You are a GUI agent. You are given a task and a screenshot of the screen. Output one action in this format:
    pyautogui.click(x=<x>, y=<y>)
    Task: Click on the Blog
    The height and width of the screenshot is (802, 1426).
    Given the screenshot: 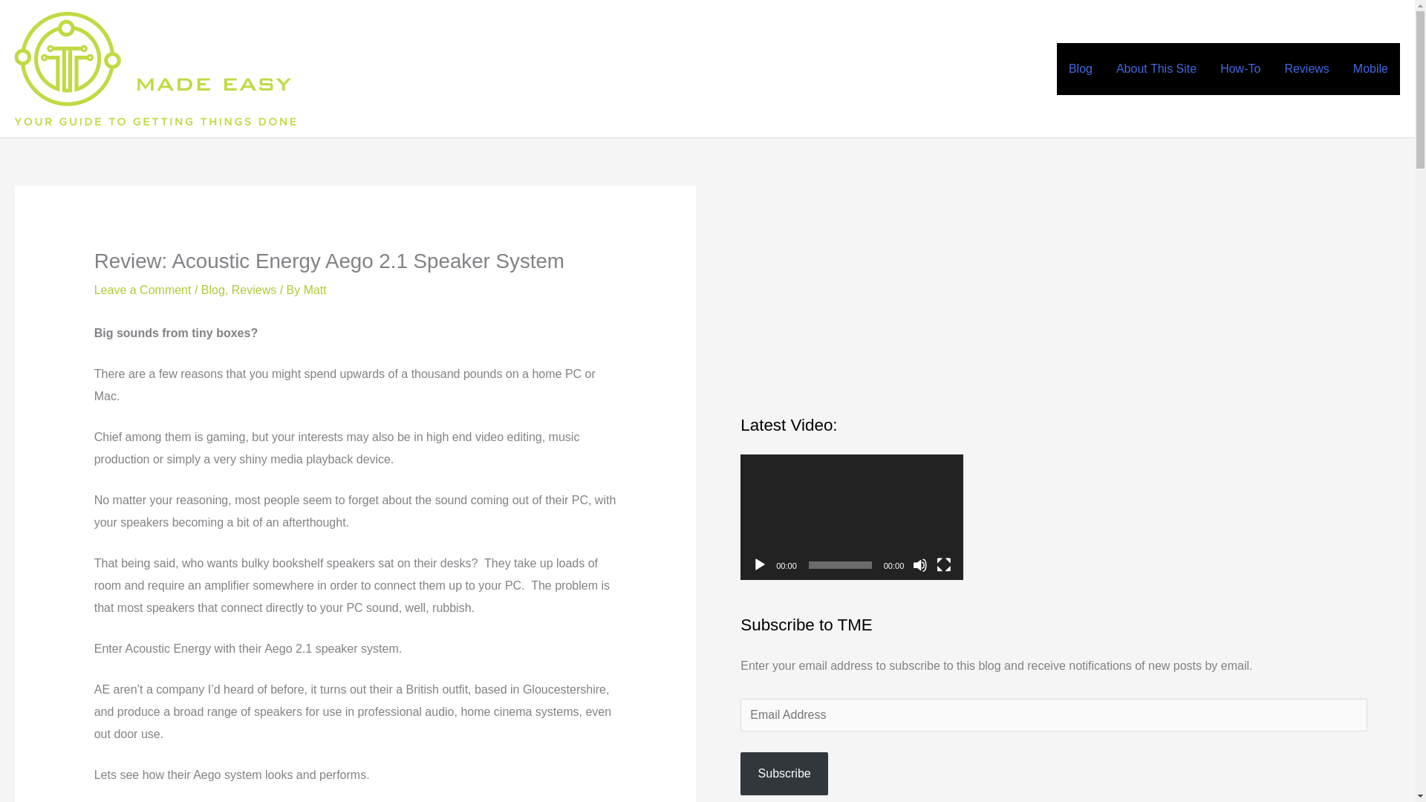 What is the action you would take?
    pyautogui.click(x=1080, y=69)
    